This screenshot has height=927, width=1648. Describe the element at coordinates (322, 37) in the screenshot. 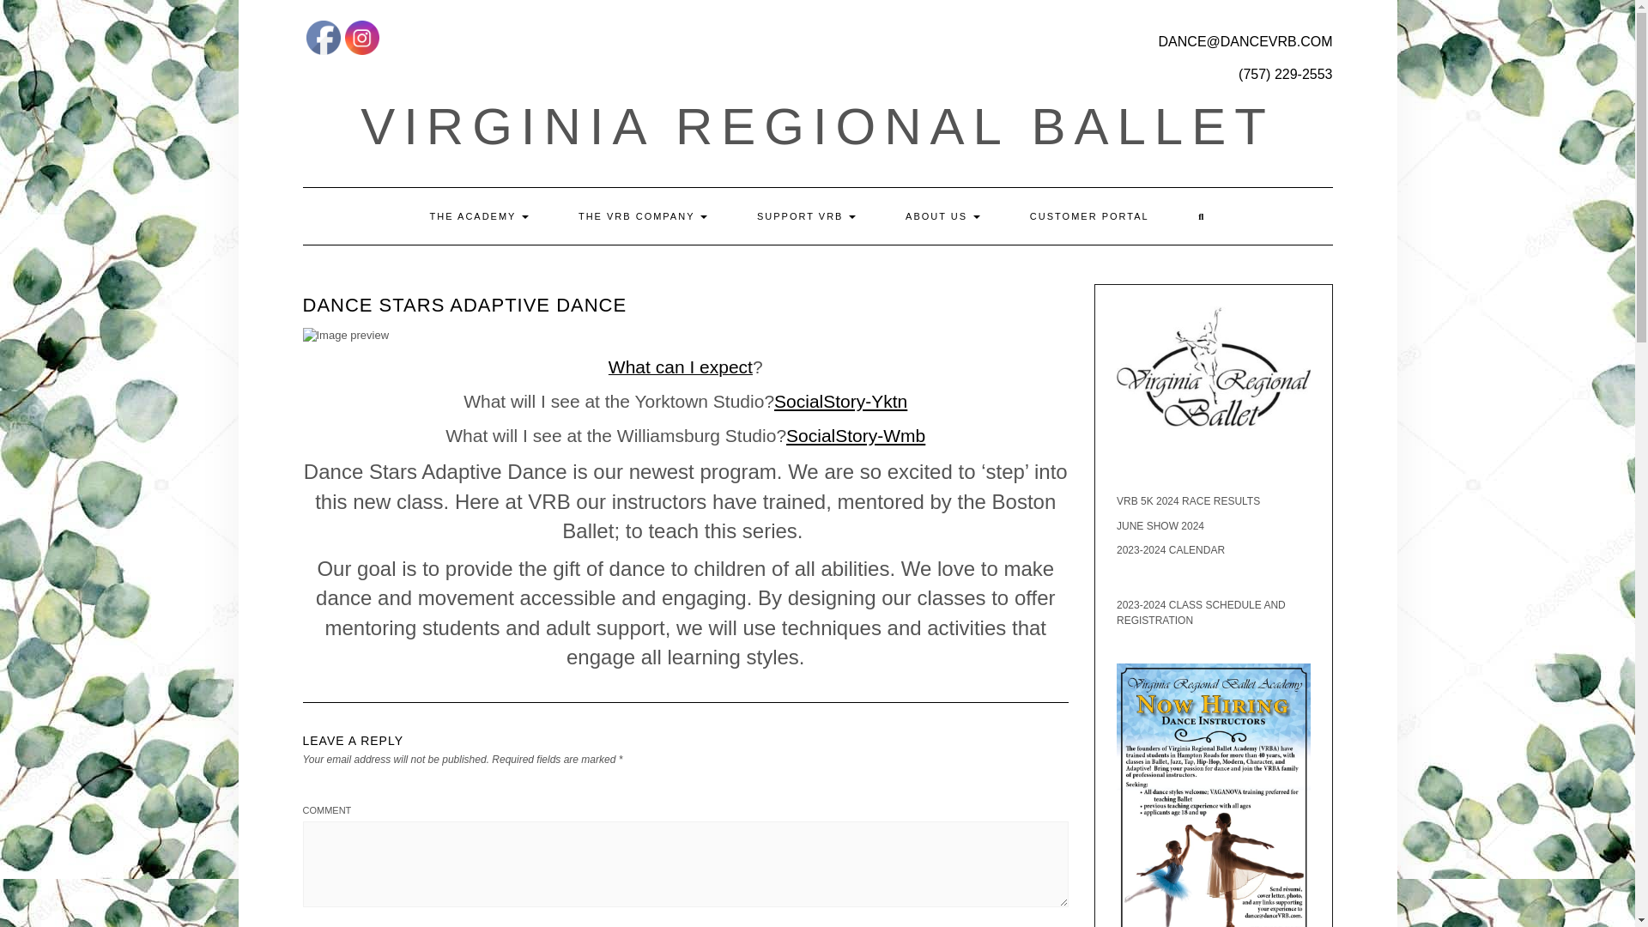

I see `VRB Facebook Page` at that location.